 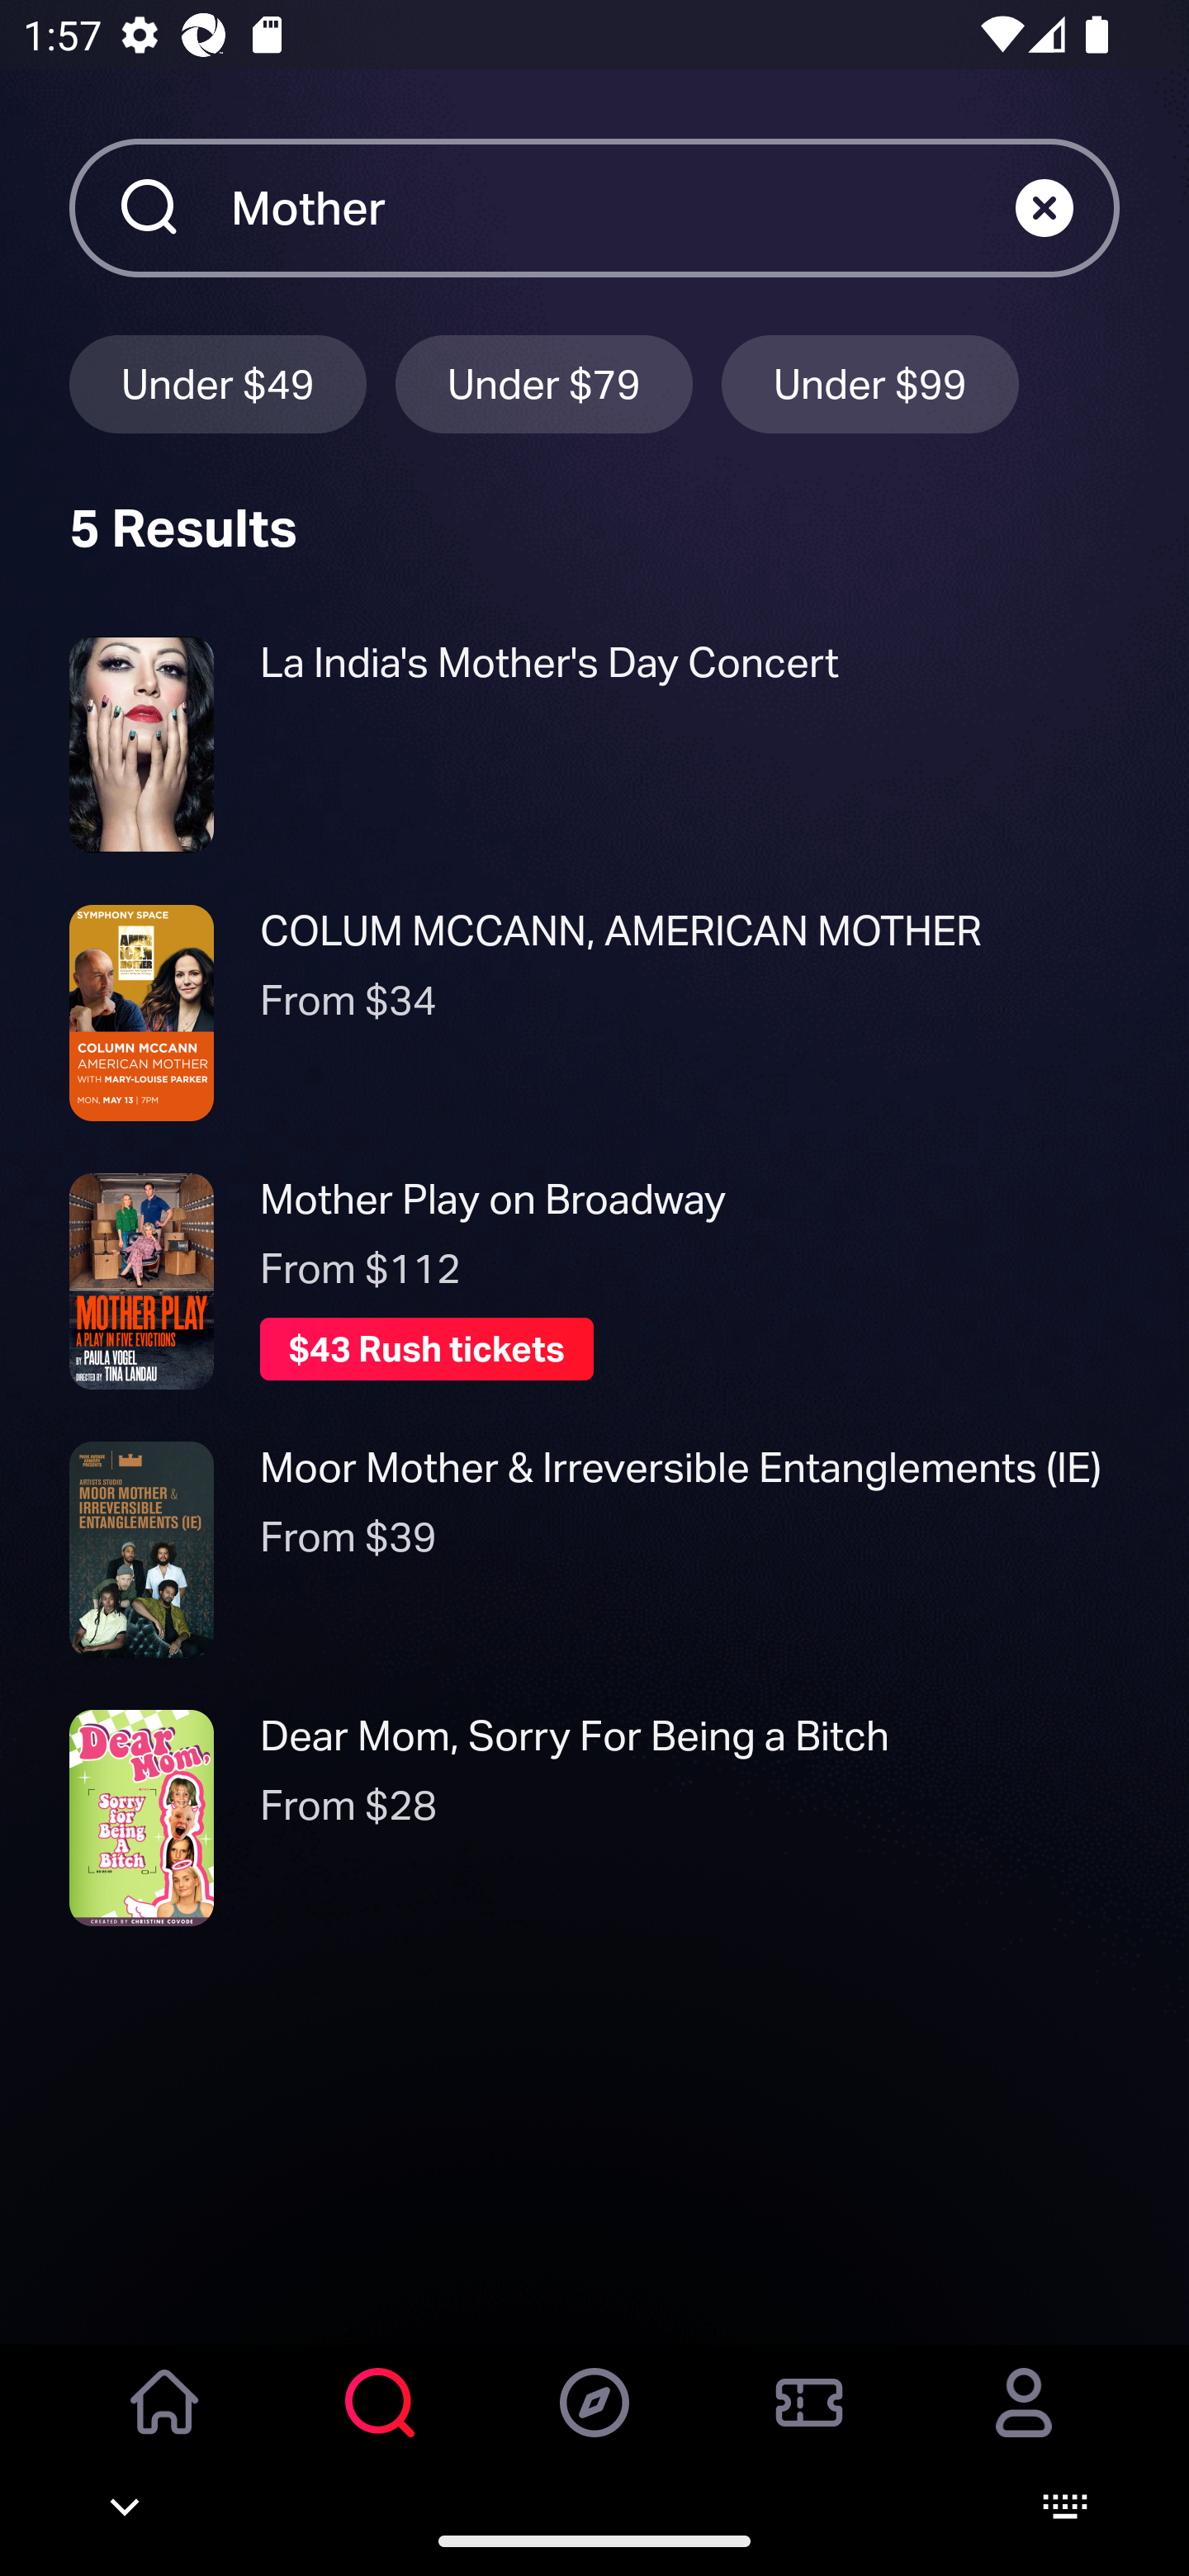 What do you see at coordinates (594, 2425) in the screenshot?
I see `Discover` at bounding box center [594, 2425].